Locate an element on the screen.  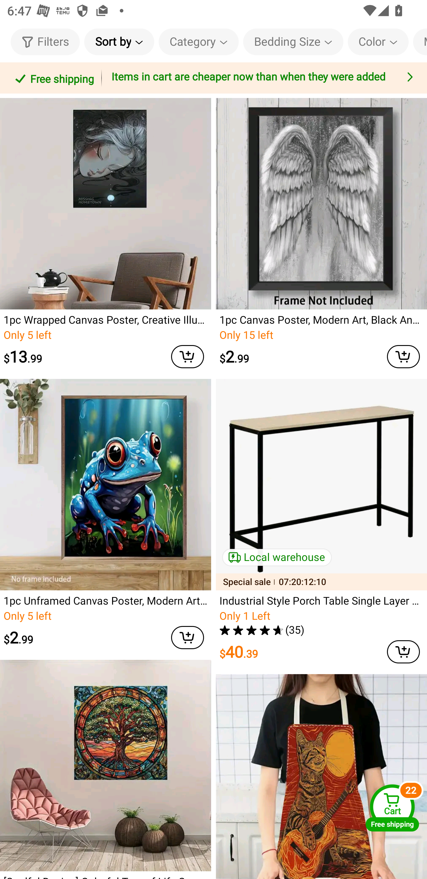
cart delete is located at coordinates (187, 638).